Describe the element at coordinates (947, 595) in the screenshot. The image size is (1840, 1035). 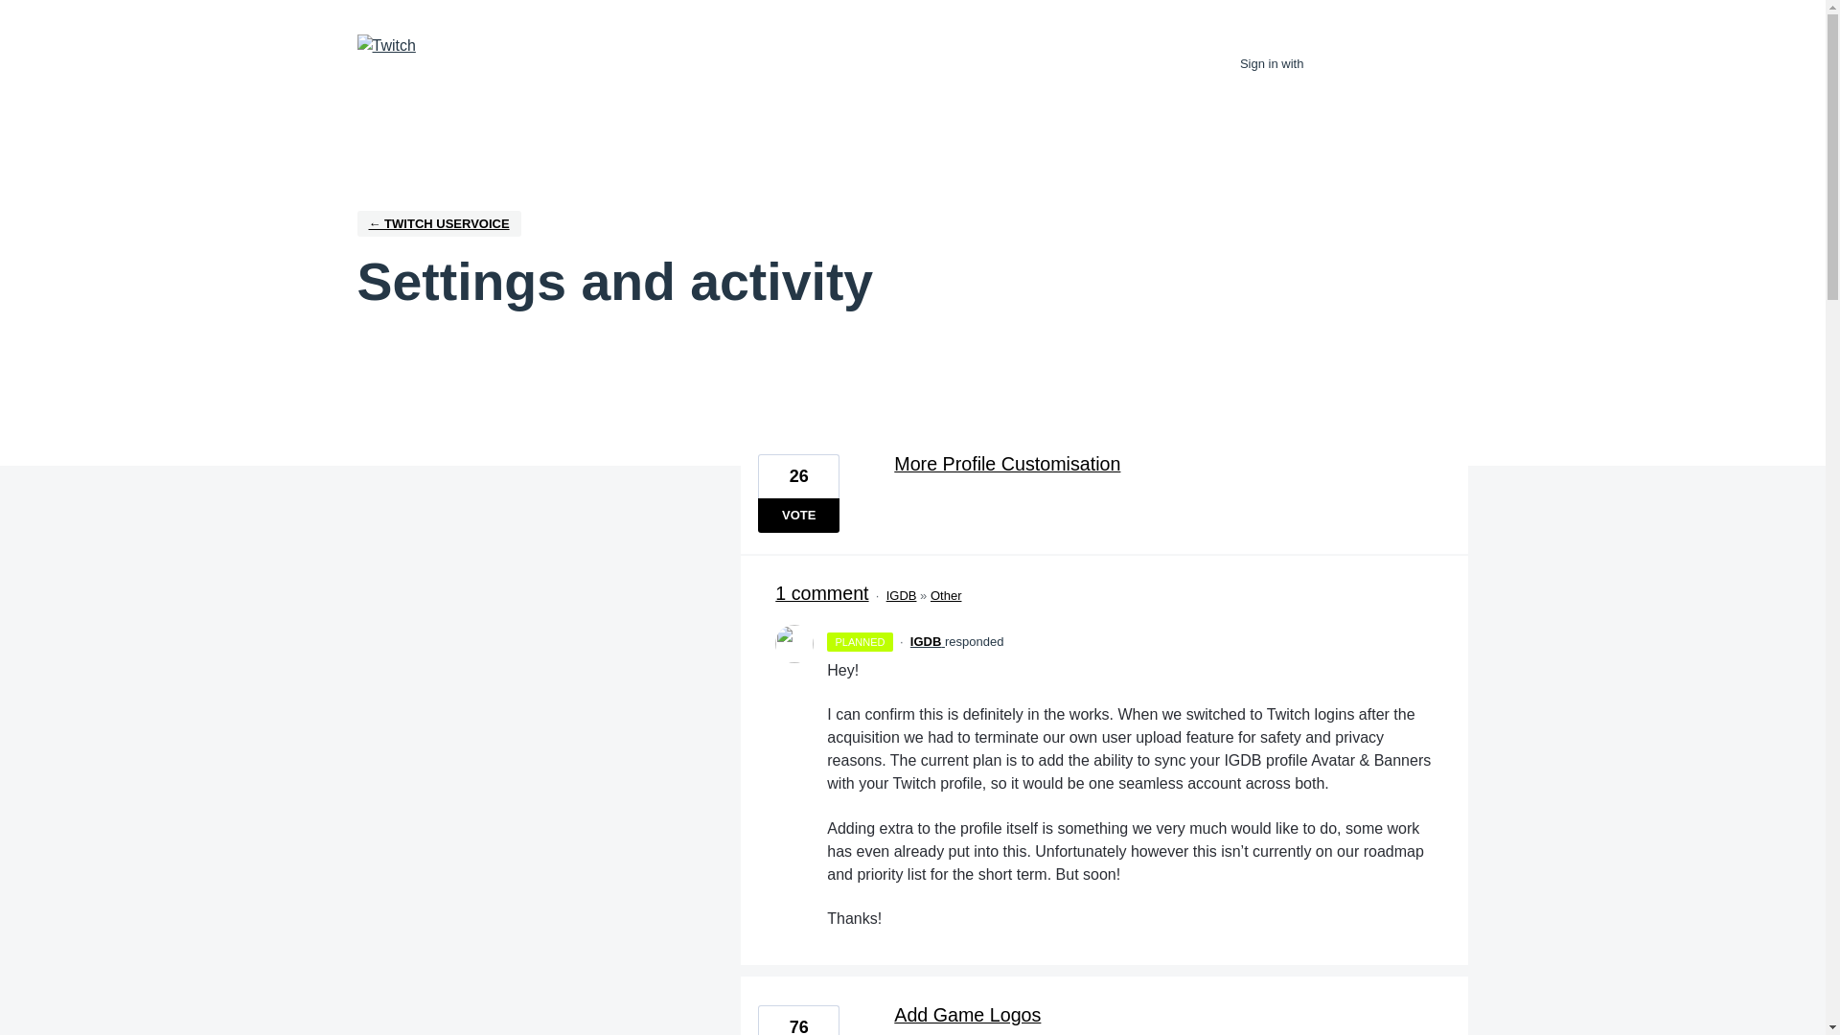
I see `Other` at that location.